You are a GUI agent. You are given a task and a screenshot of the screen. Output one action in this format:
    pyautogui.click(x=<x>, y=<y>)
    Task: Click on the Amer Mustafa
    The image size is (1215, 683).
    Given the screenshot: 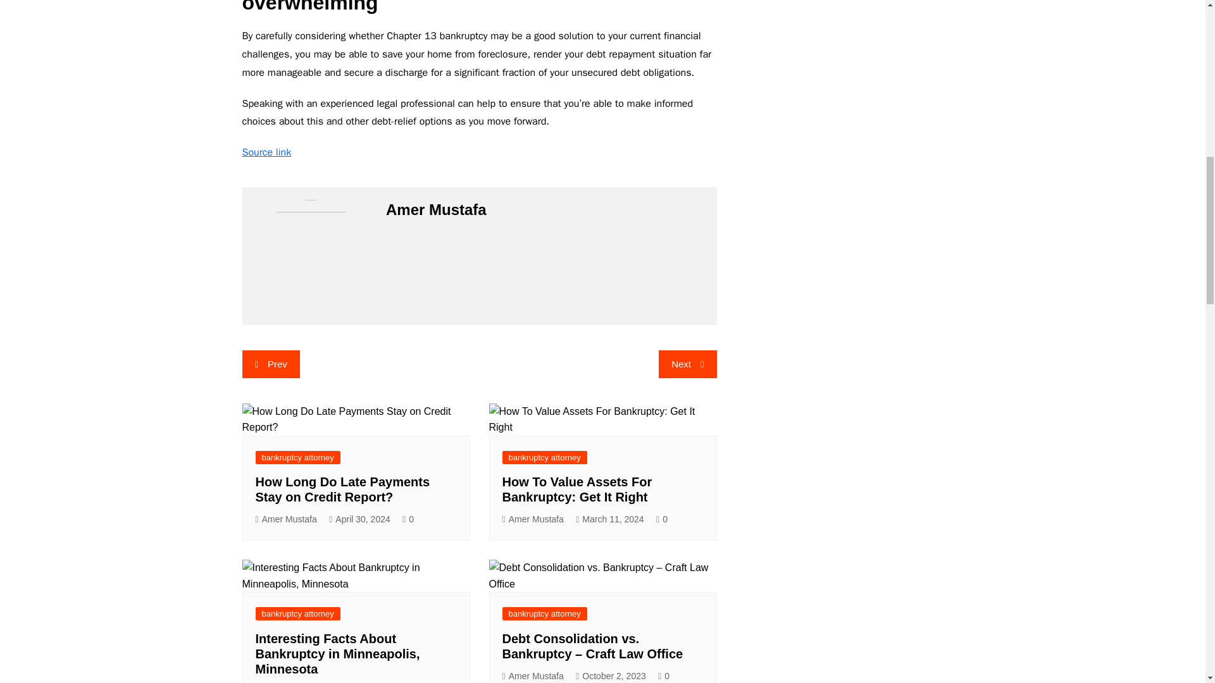 What is the action you would take?
    pyautogui.click(x=286, y=519)
    